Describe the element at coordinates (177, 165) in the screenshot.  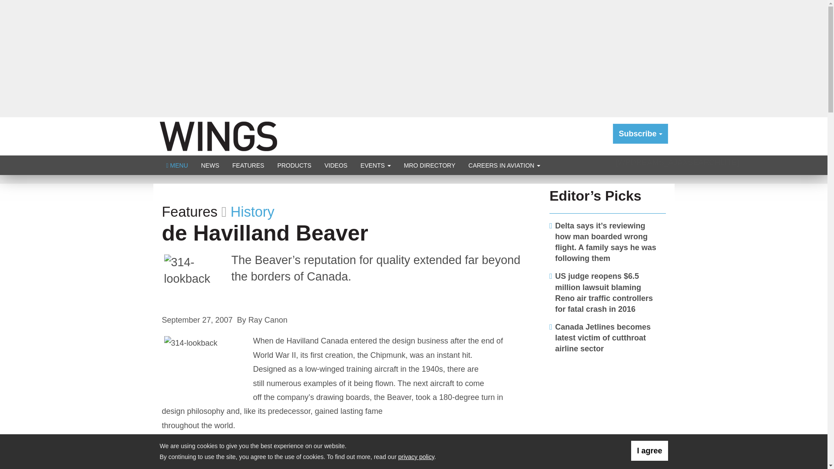
I see `Click to show site navigation` at that location.